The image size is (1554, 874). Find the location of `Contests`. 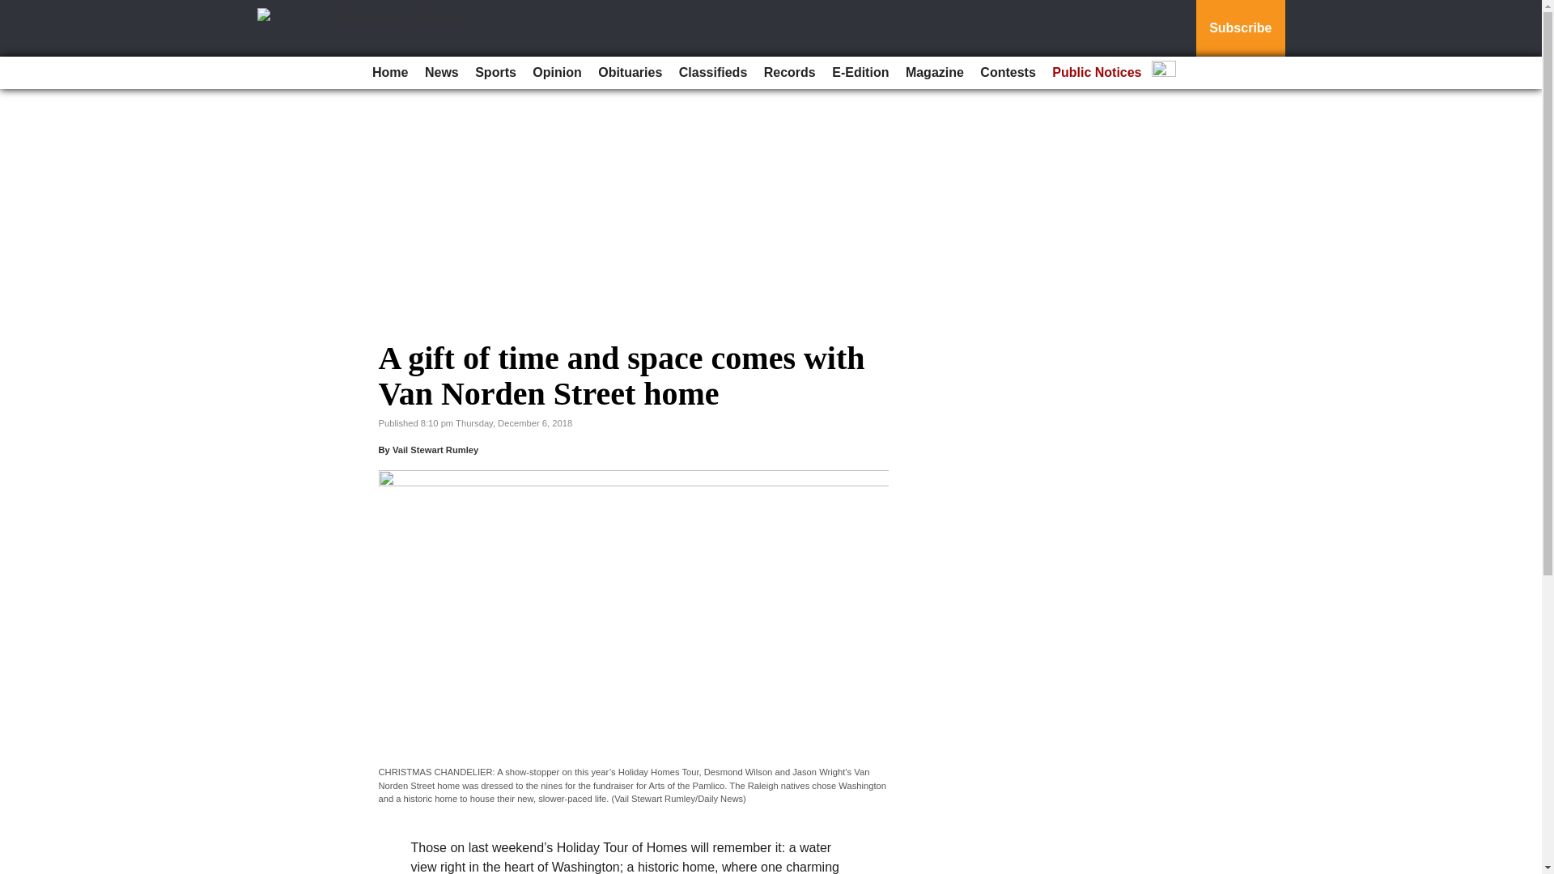

Contests is located at coordinates (1007, 73).